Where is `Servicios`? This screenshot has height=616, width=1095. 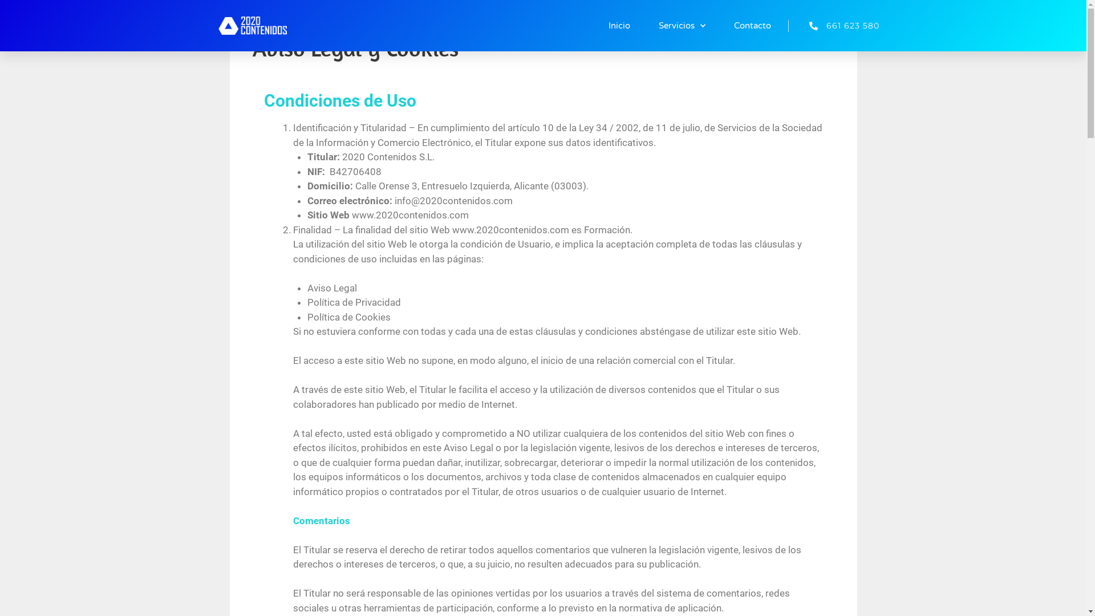 Servicios is located at coordinates (682, 26).